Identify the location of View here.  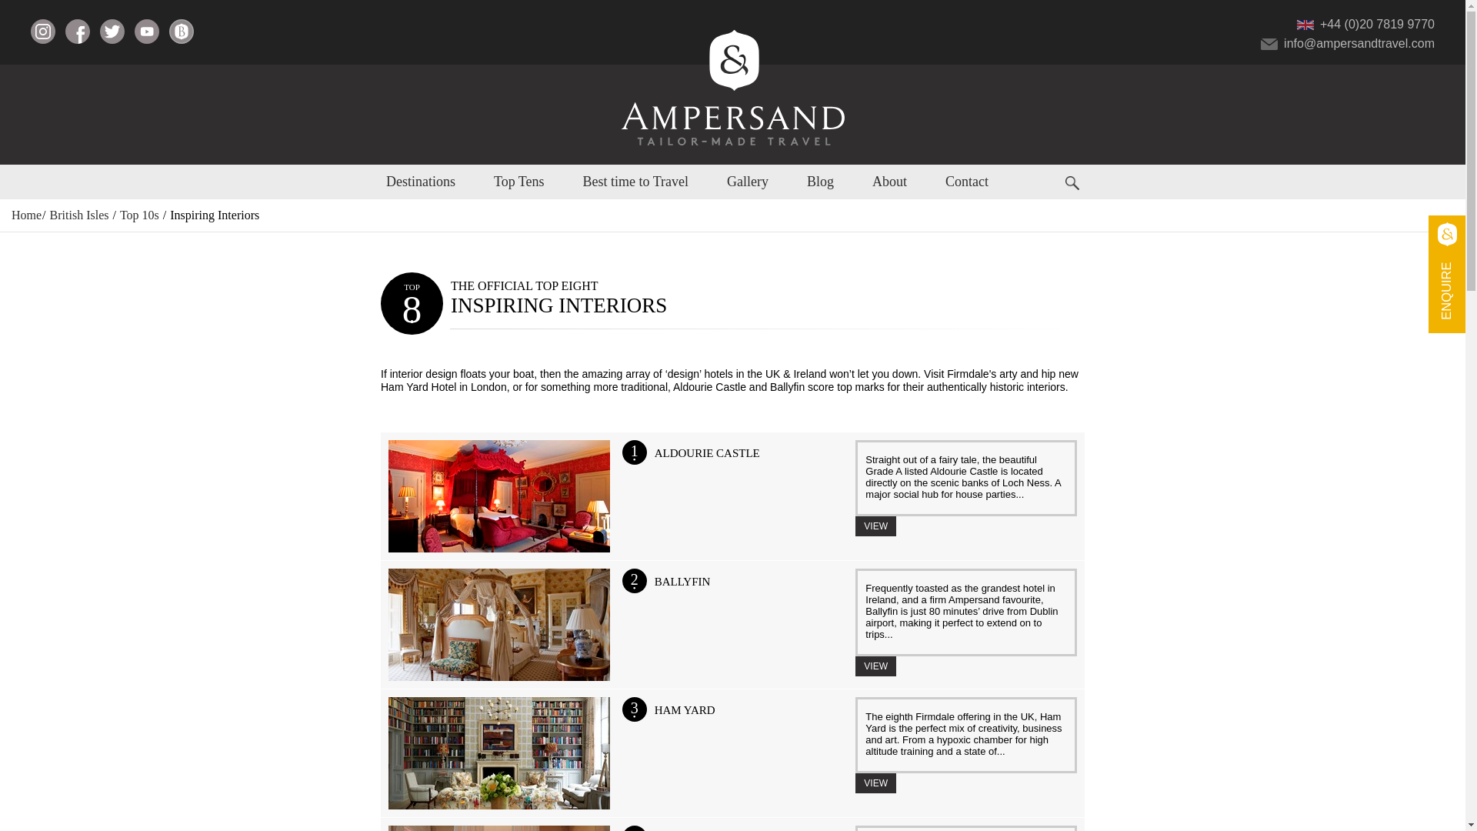
(875, 666).